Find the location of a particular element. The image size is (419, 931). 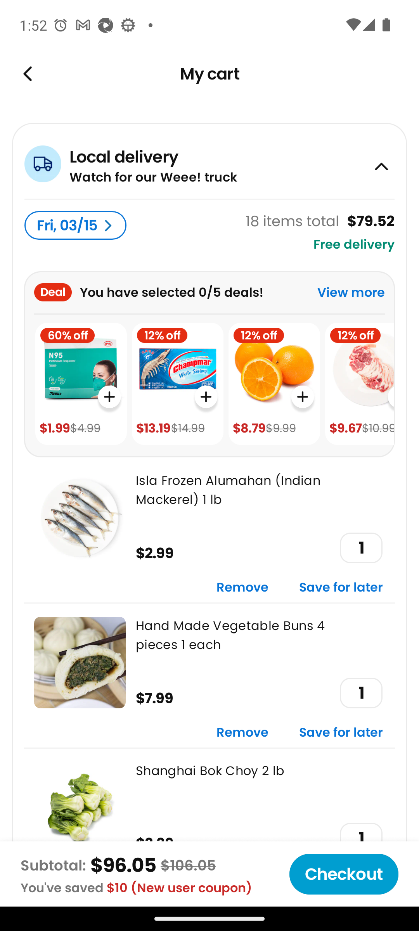

12% off $13.19 $14.99 is located at coordinates (178, 384).